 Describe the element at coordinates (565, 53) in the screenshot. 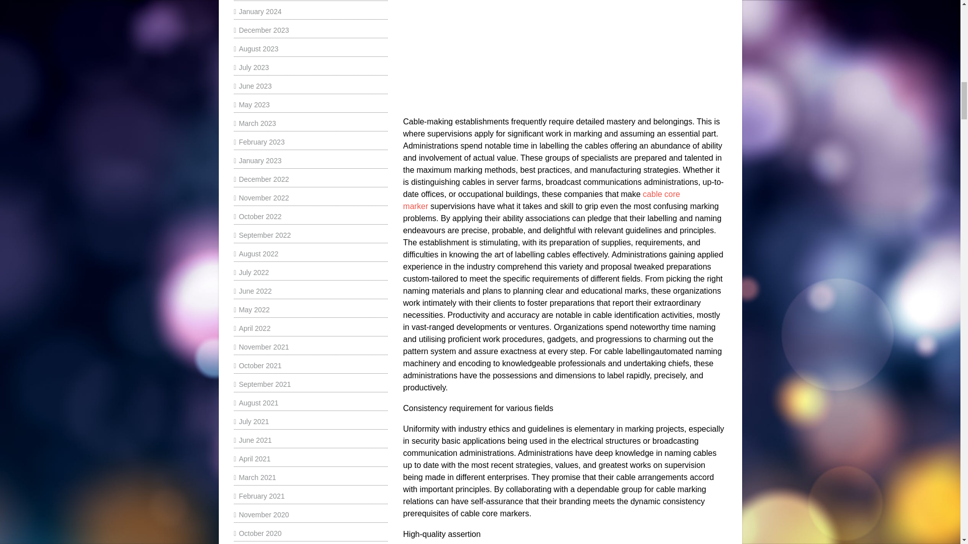

I see `cable core marker` at that location.